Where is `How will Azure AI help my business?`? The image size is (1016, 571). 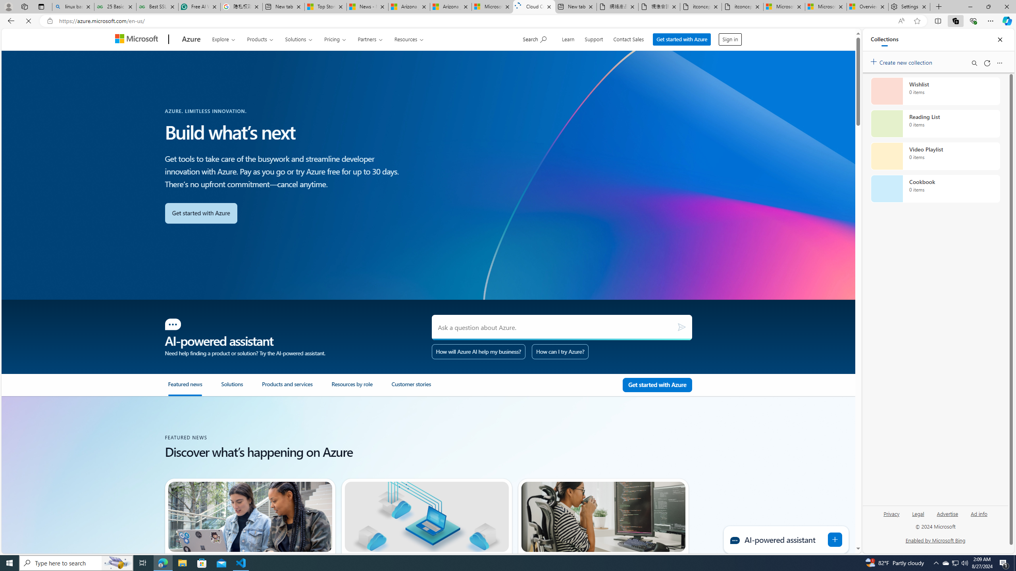
How will Azure AI help my business? is located at coordinates (479, 351).